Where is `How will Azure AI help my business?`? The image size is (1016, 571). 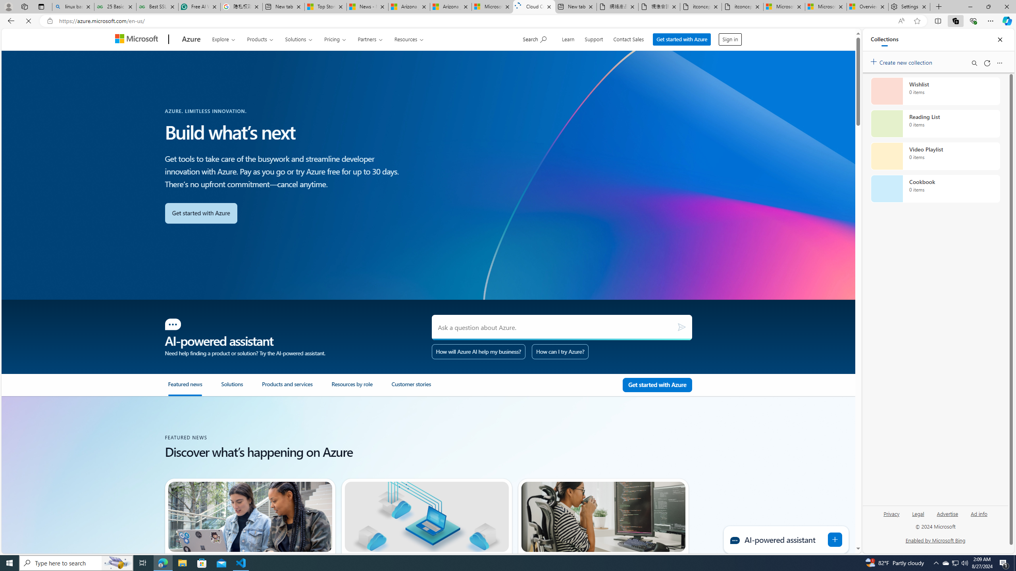
How will Azure AI help my business? is located at coordinates (479, 351).